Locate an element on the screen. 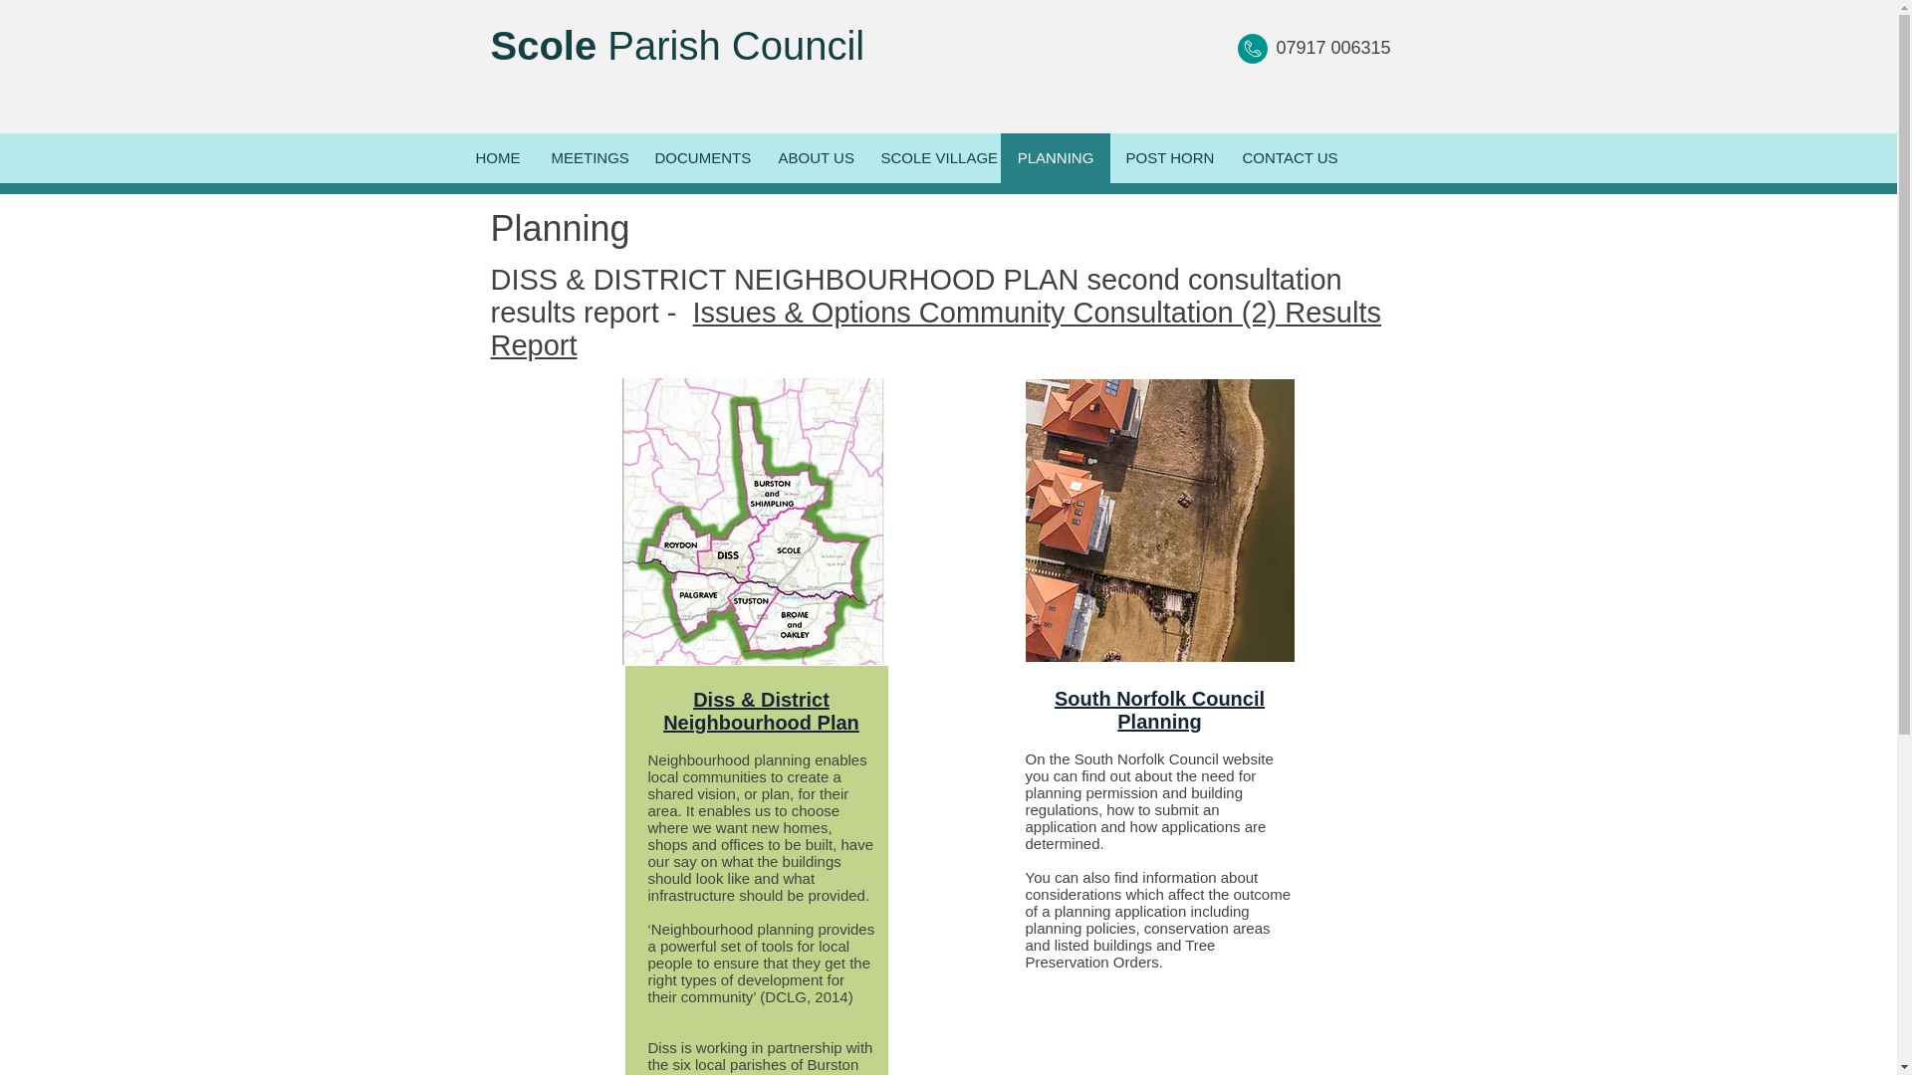 This screenshot has width=1912, height=1075. PLANNING is located at coordinates (1054, 157).